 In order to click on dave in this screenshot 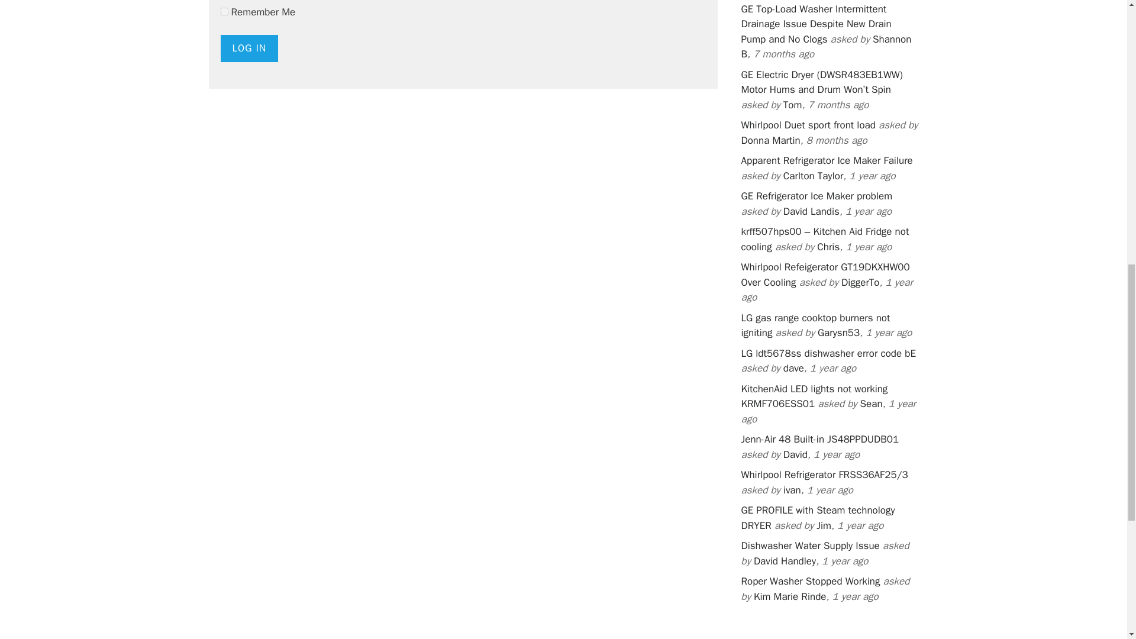, I will do `click(794, 368)`.